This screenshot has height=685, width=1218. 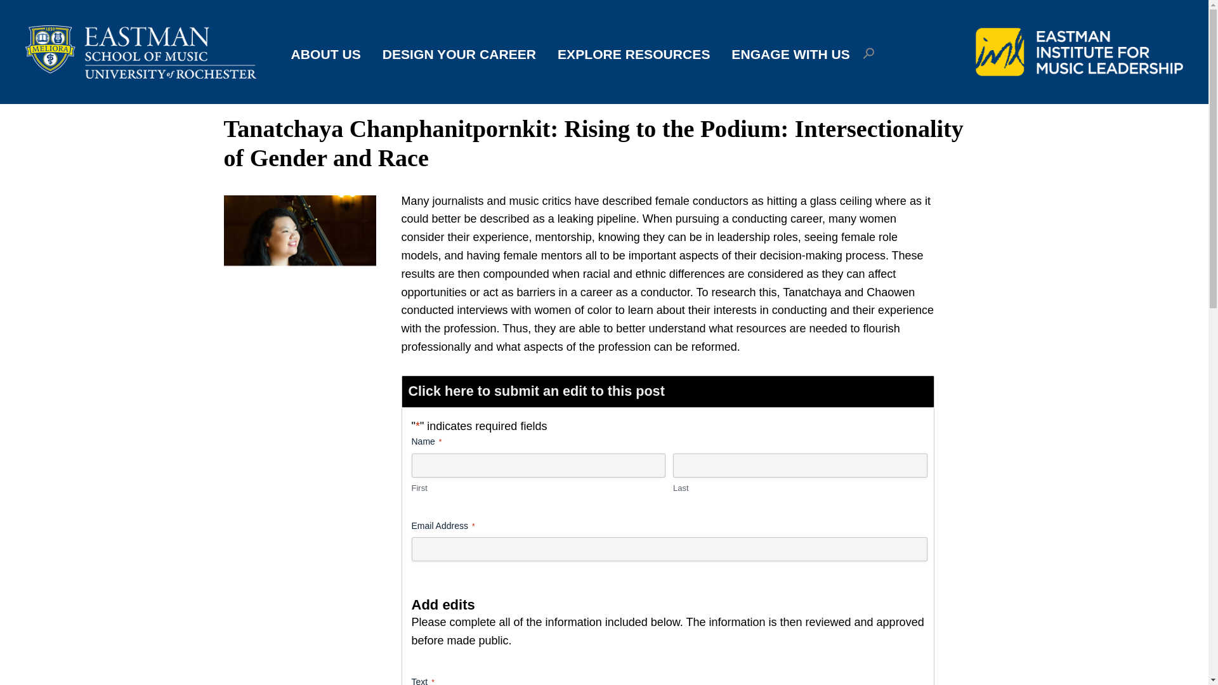 What do you see at coordinates (459, 53) in the screenshot?
I see `DESIGN YOUR CAREER` at bounding box center [459, 53].